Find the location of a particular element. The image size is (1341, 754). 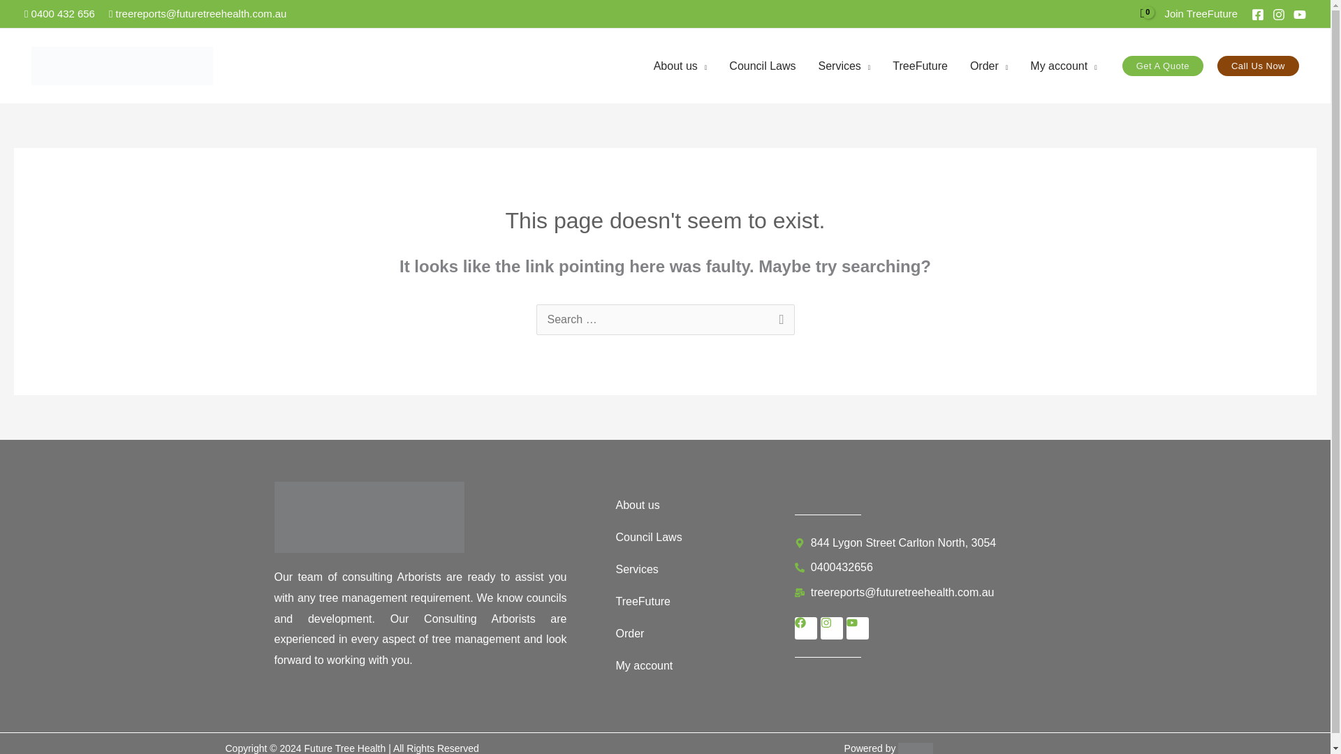

Get A Quote is located at coordinates (1162, 66).